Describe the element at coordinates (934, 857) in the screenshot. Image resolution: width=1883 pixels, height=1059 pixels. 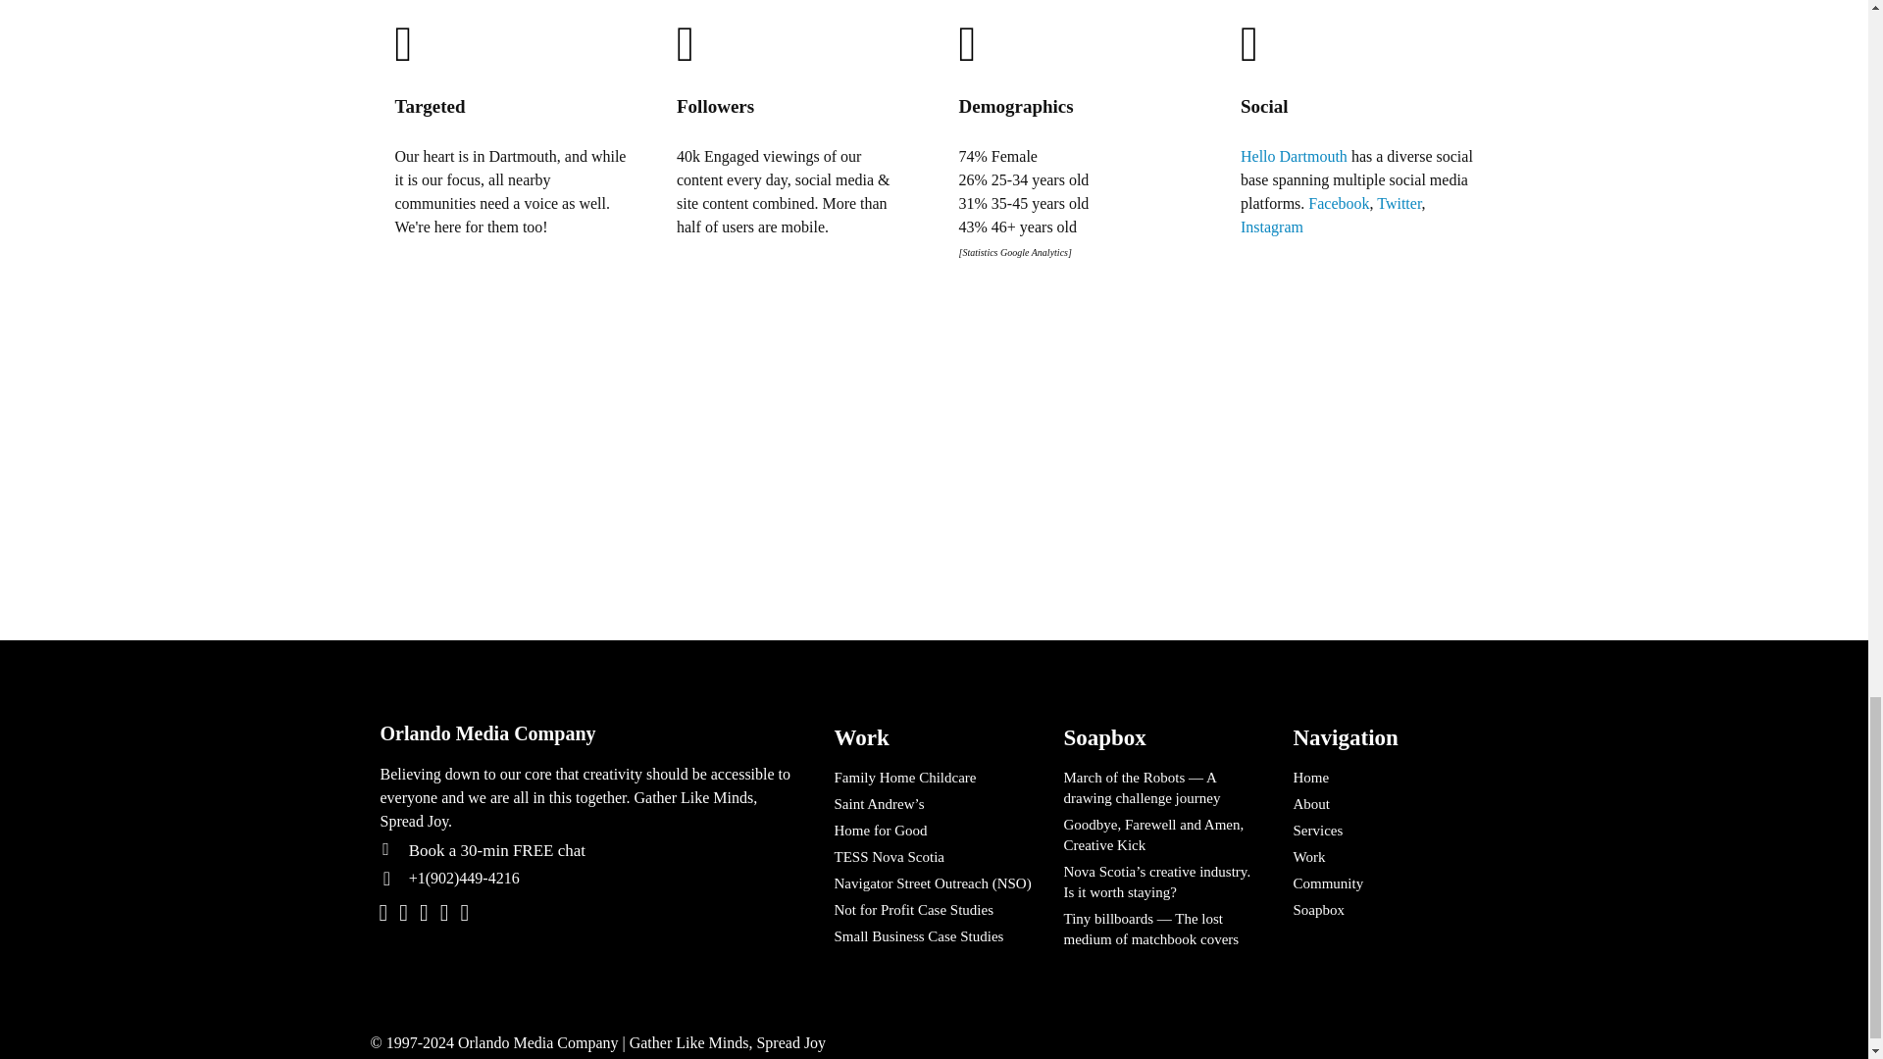
I see `TESS Nova Scotia` at that location.